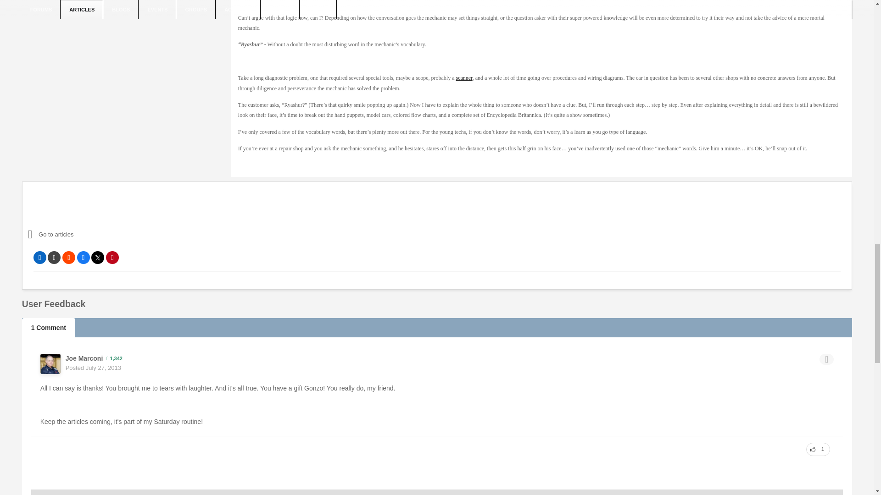 The image size is (881, 495). What do you see at coordinates (39, 257) in the screenshot?
I see `Share on LinkedIn` at bounding box center [39, 257].